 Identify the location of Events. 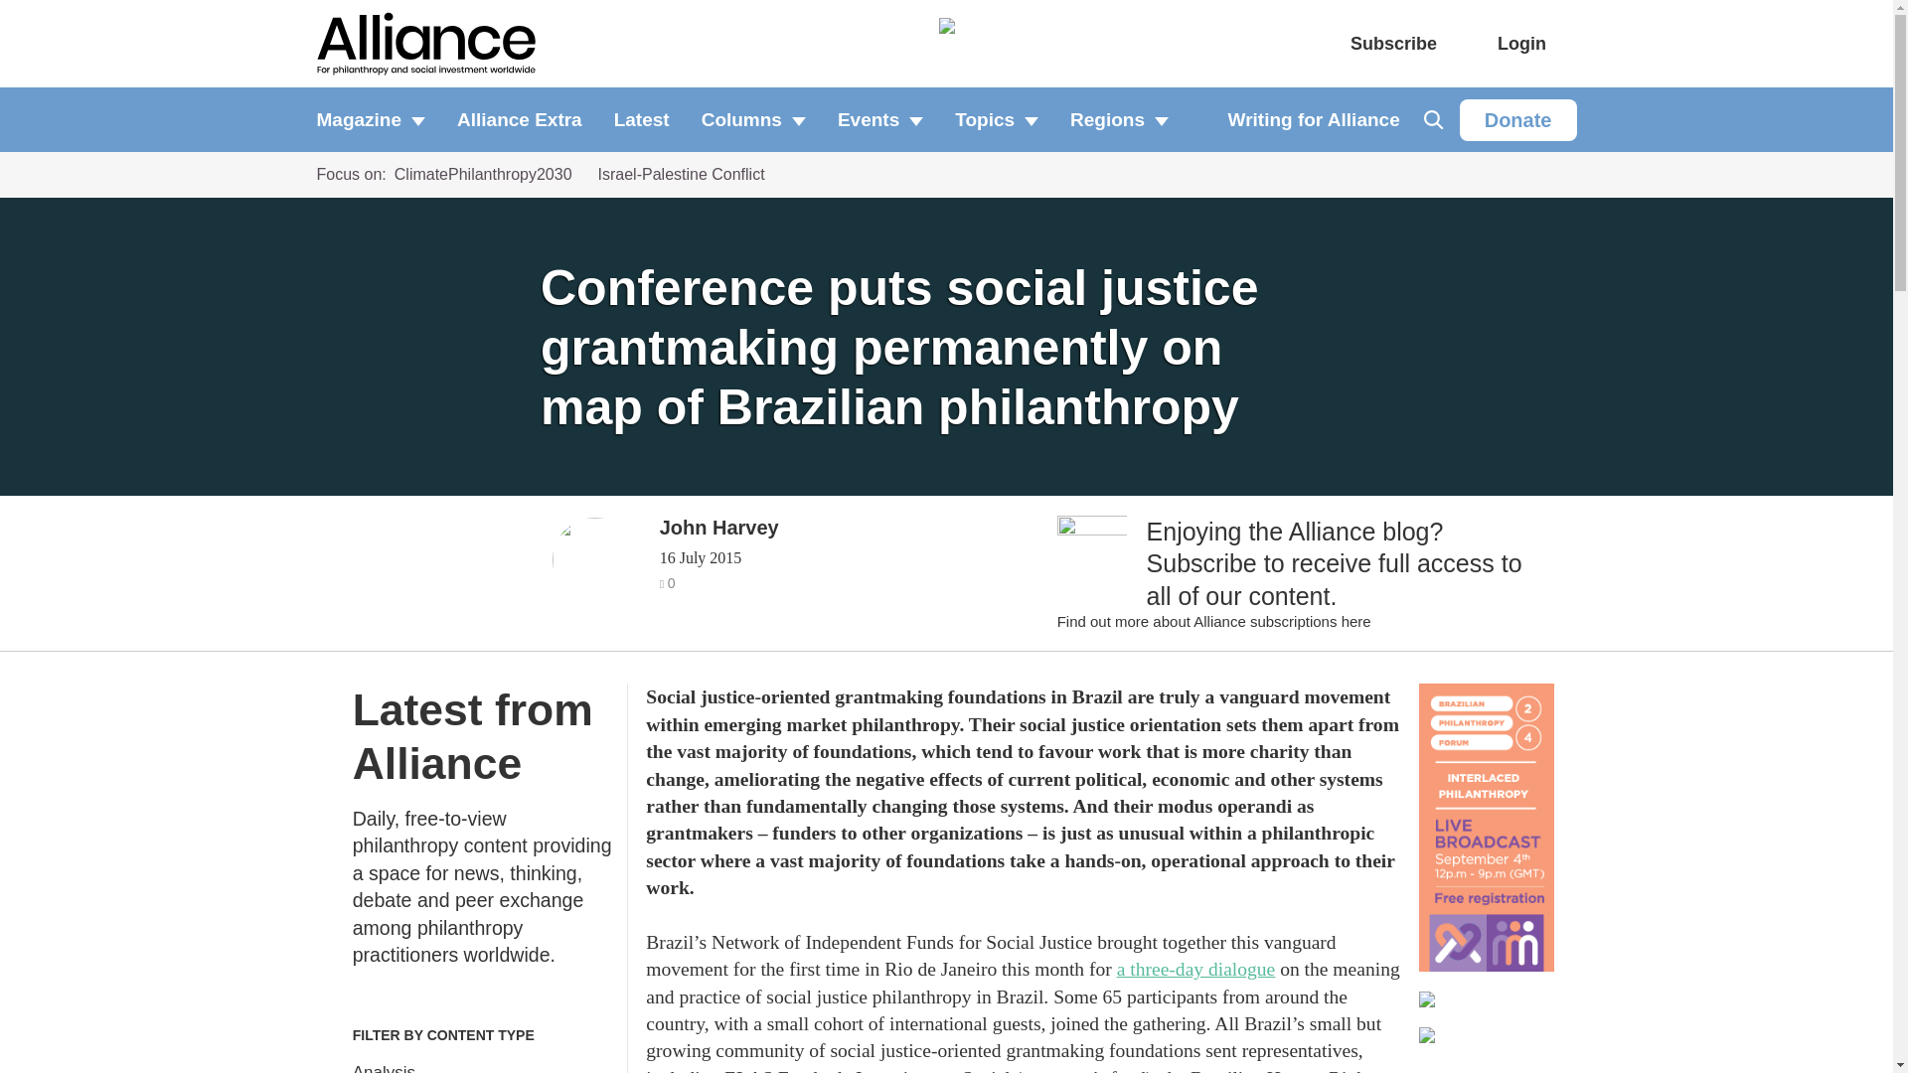
(880, 119).